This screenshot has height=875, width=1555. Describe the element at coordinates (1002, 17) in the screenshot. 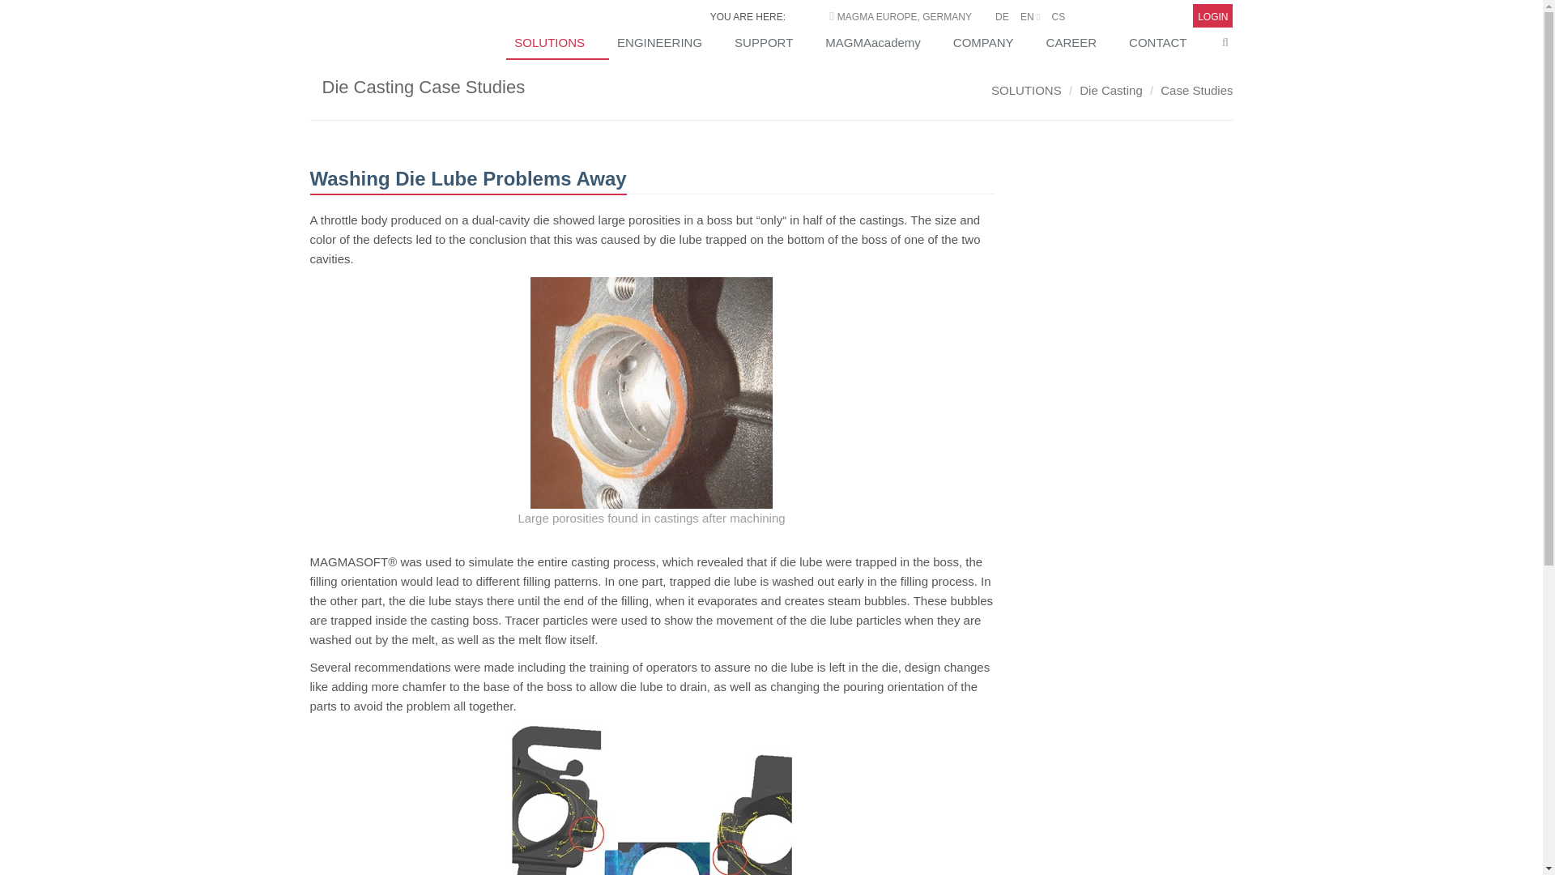

I see `DE` at that location.